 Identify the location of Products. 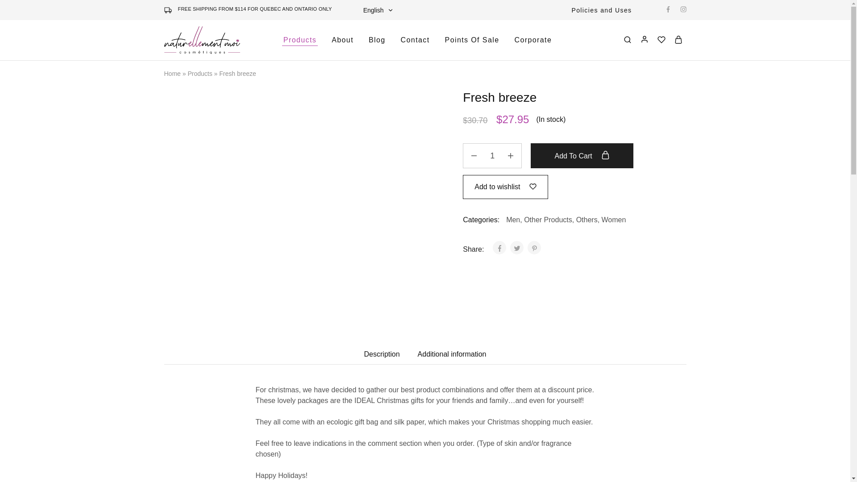
(200, 73).